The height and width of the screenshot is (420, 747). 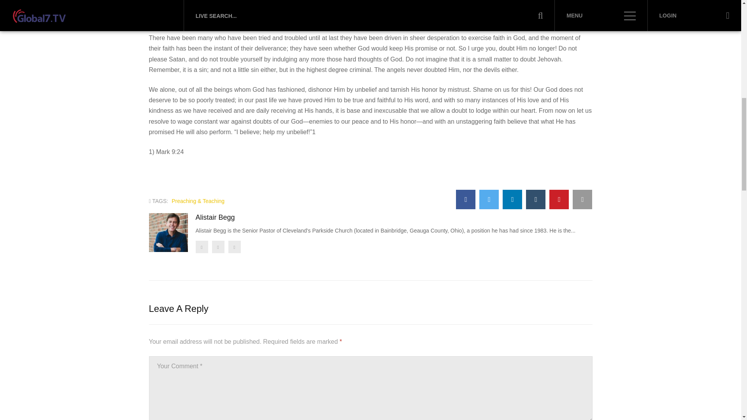 What do you see at coordinates (535, 199) in the screenshot?
I see `Share on Tumblr` at bounding box center [535, 199].